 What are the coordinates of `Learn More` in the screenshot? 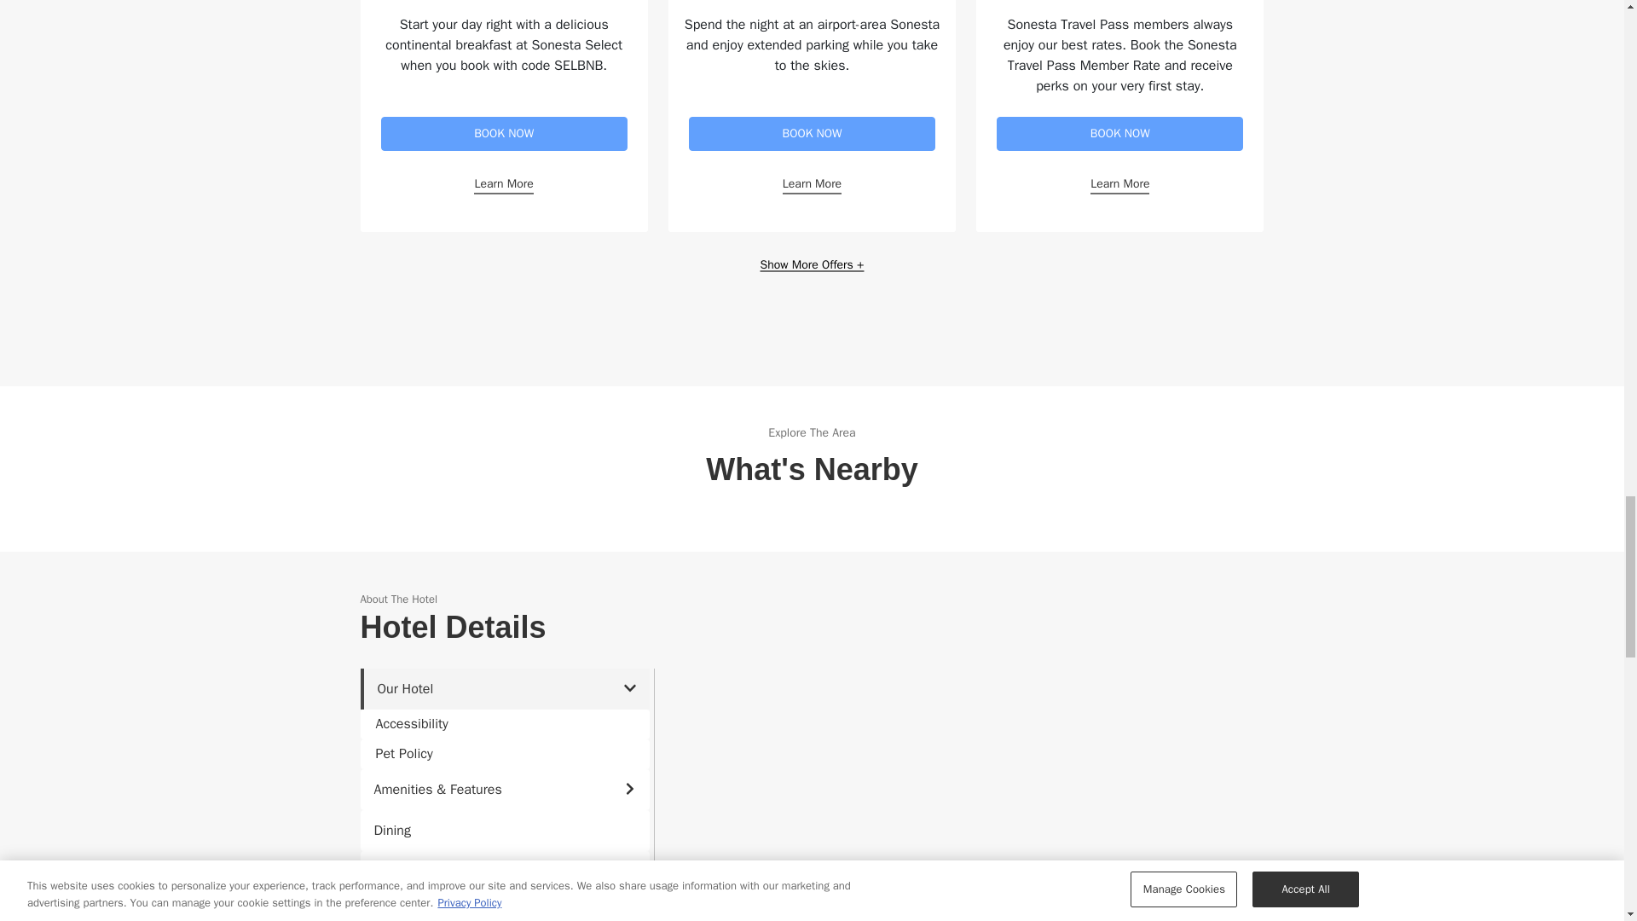 It's located at (812, 184).